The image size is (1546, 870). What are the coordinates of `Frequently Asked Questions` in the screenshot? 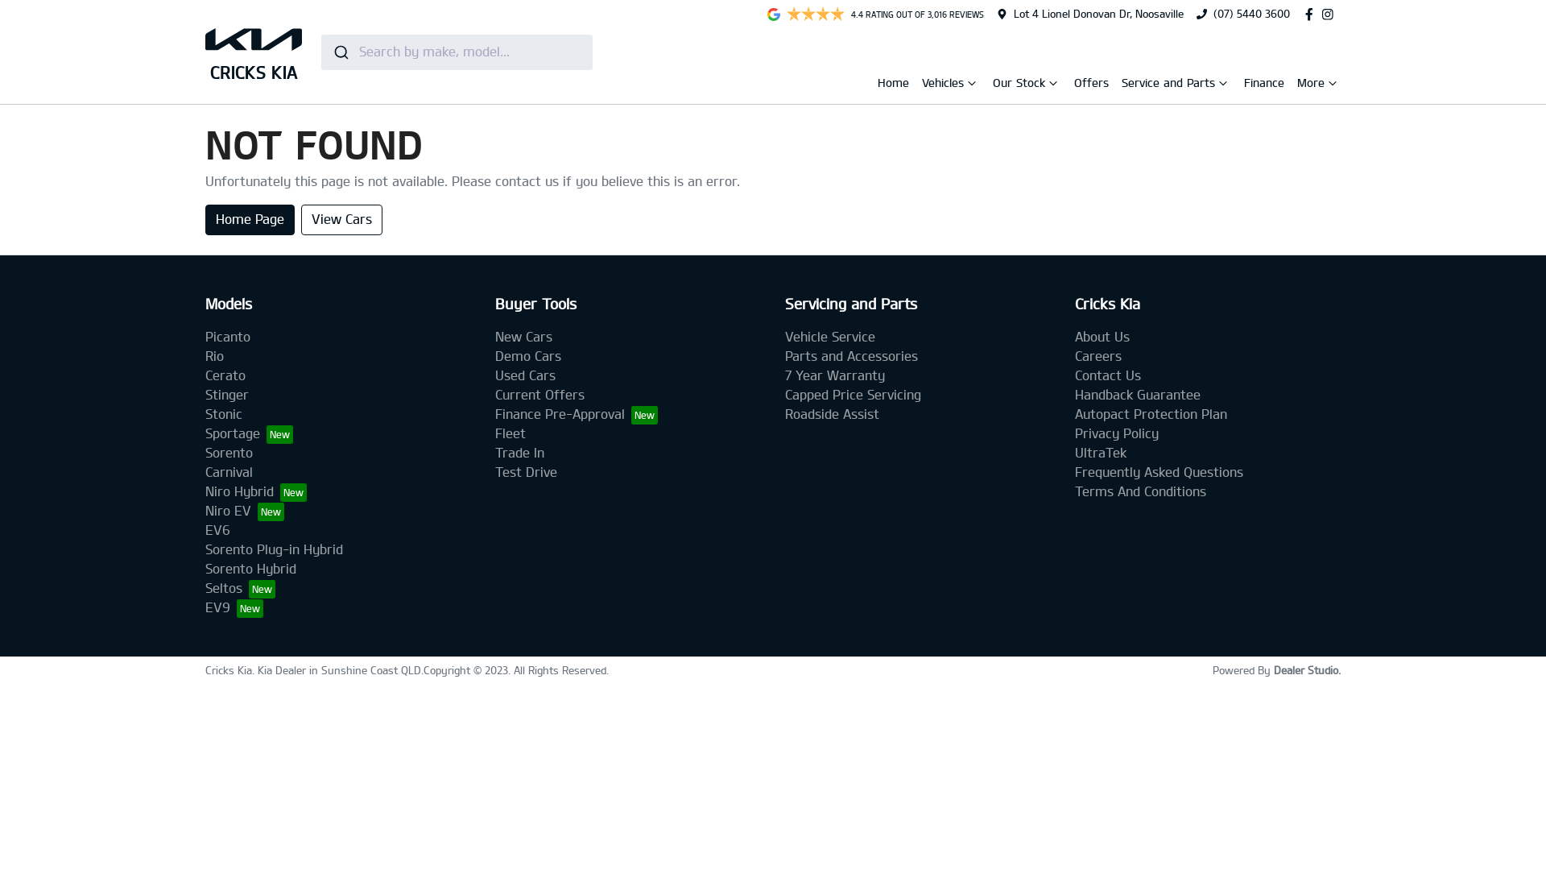 It's located at (1159, 472).